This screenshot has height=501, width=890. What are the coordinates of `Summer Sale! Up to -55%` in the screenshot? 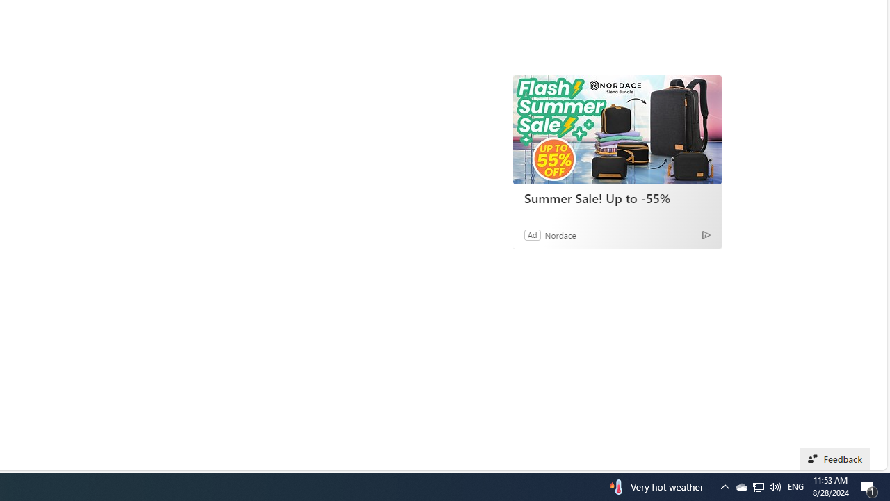 It's located at (617, 129).